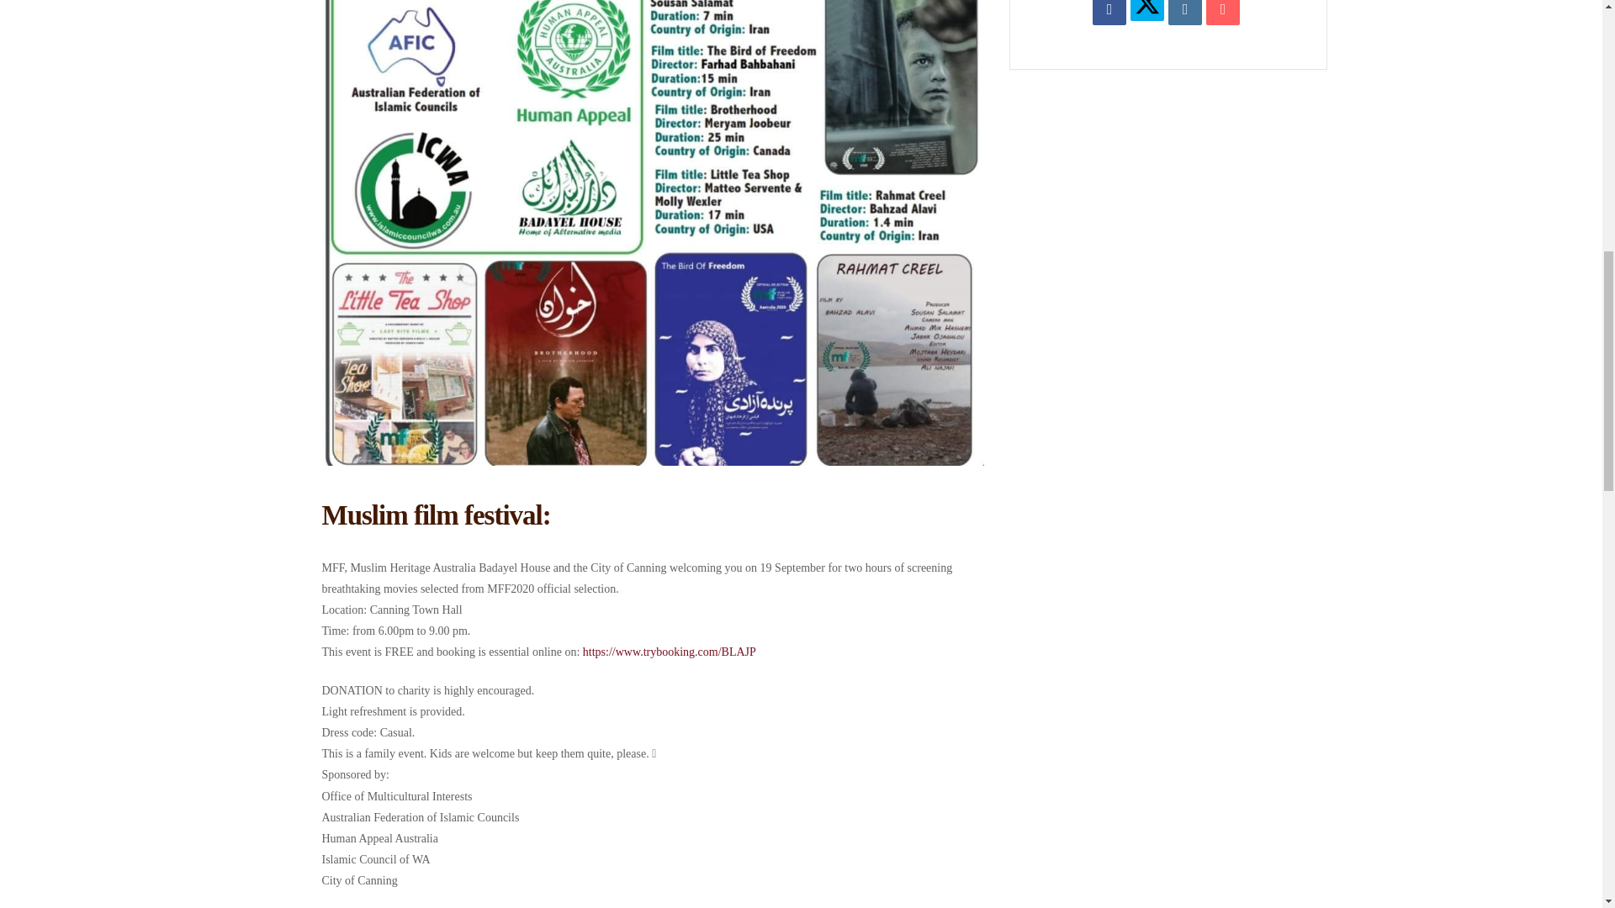 This screenshot has width=1615, height=908. What do you see at coordinates (1223, 13) in the screenshot?
I see `Email` at bounding box center [1223, 13].